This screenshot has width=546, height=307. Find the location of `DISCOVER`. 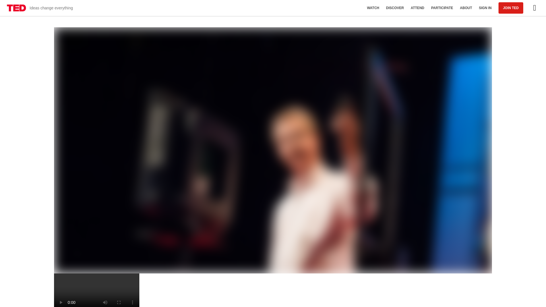

DISCOVER is located at coordinates (395, 8).